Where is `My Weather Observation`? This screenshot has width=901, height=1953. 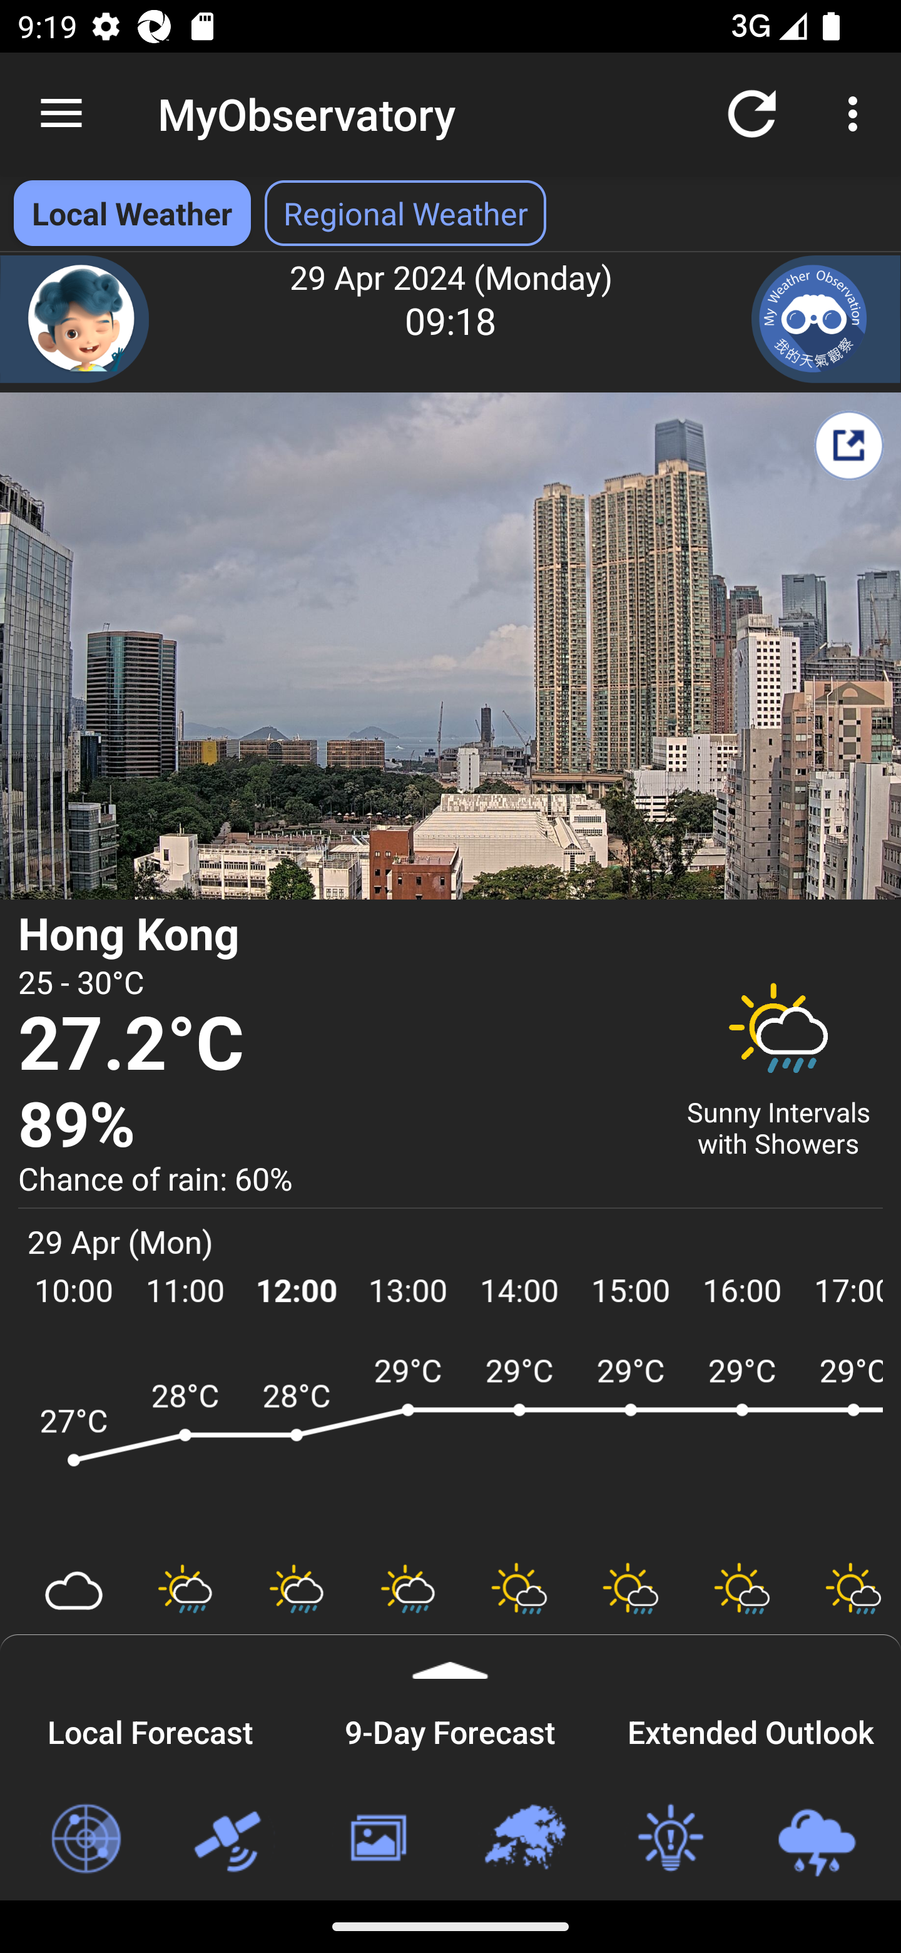
My Weather Observation is located at coordinates (826, 319).